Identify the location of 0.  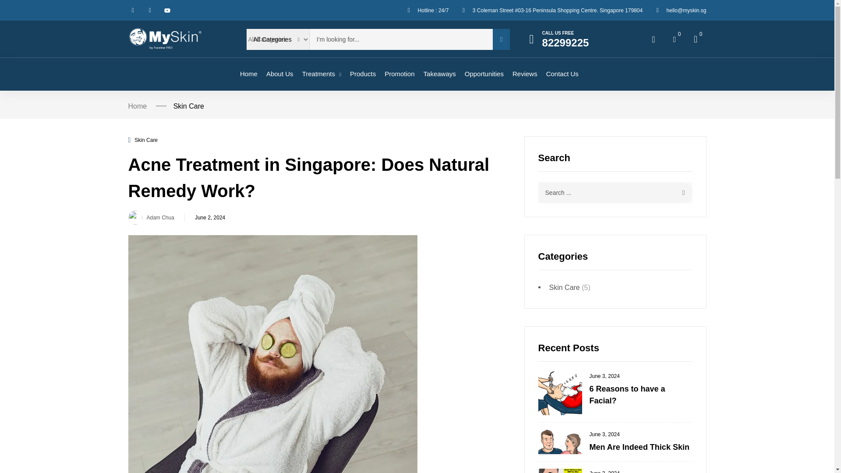
(675, 39).